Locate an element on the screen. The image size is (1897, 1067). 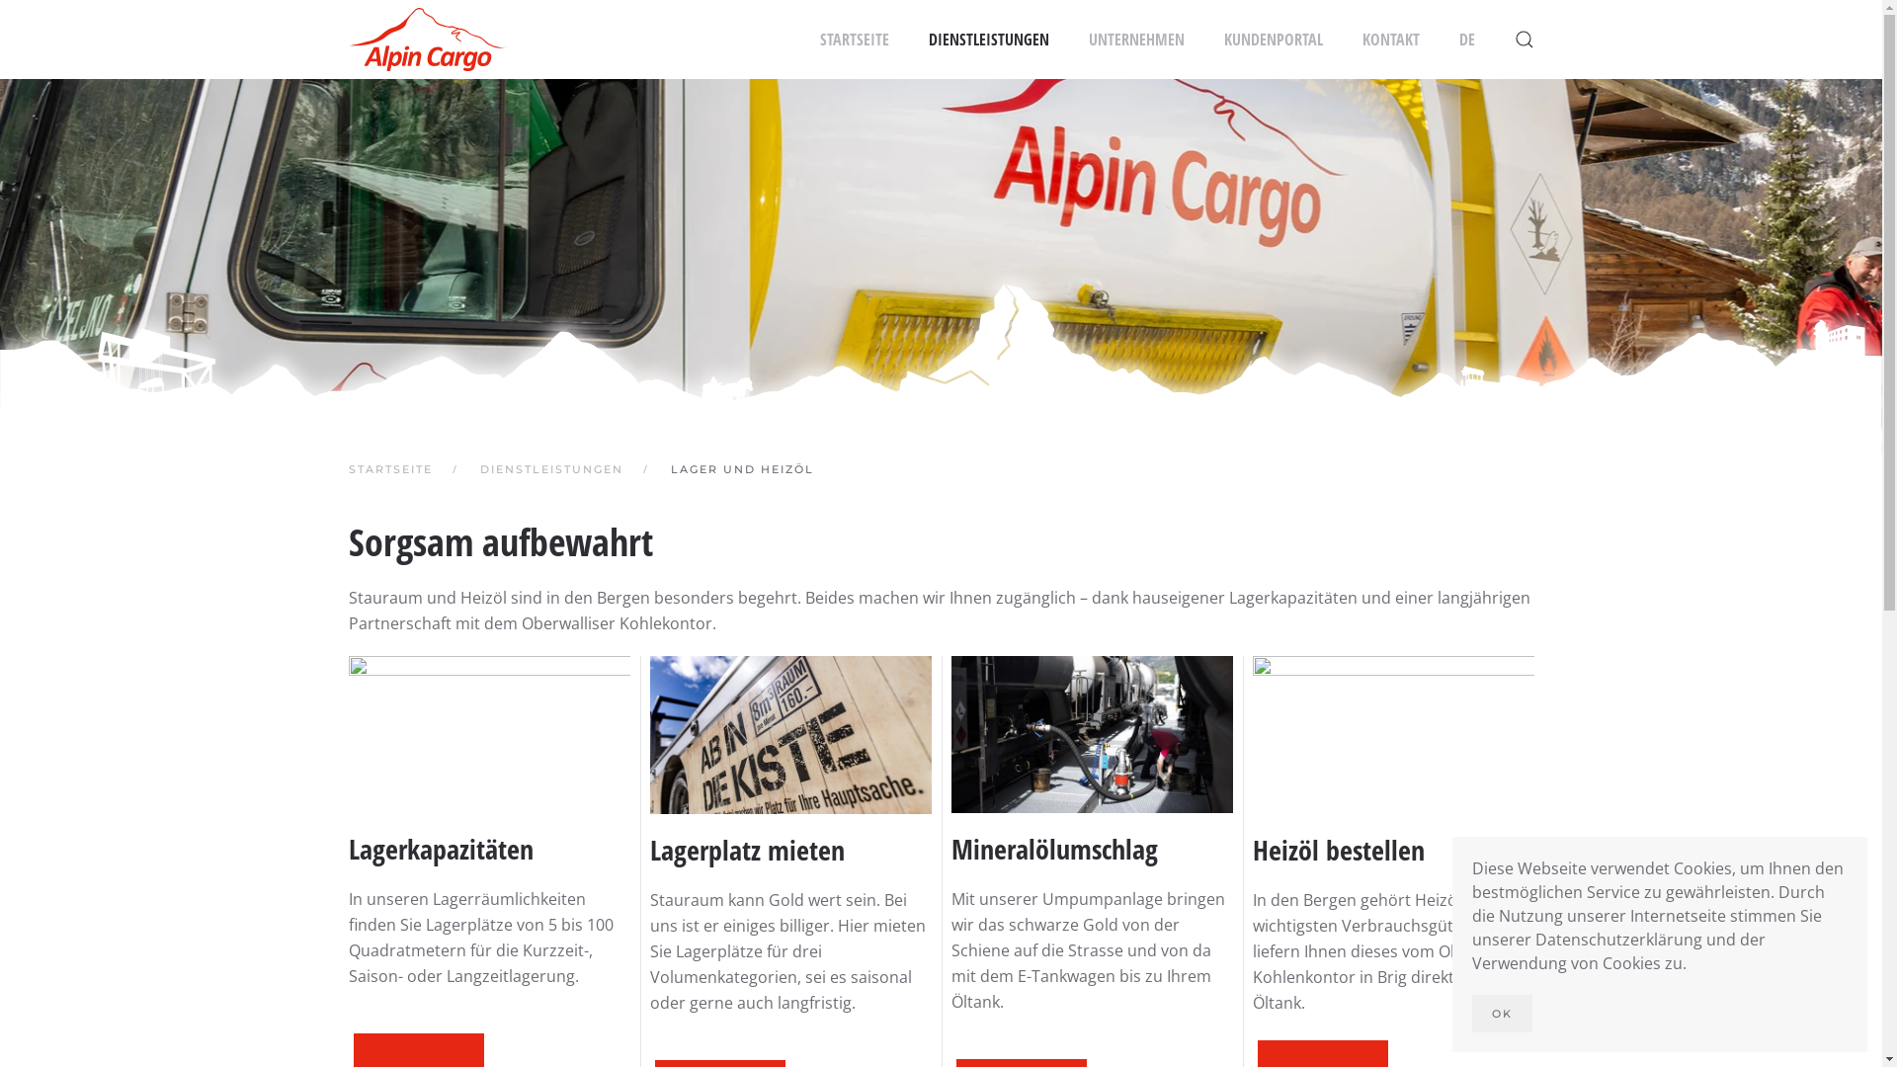
DIENSTLEISTUNGEN is located at coordinates (989, 40).